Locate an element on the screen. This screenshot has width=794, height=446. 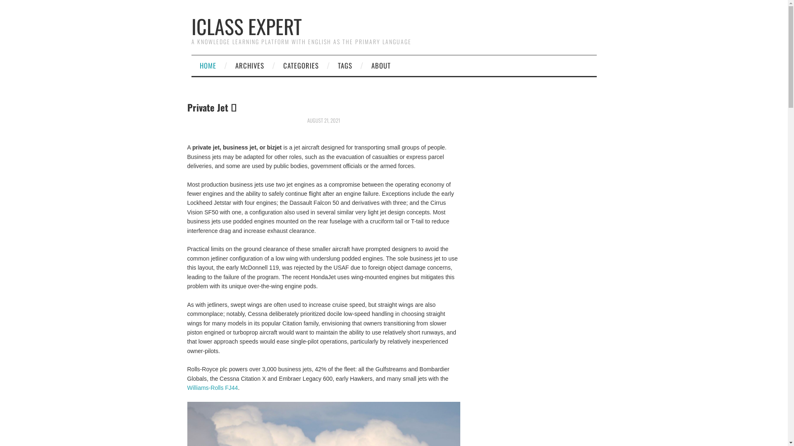
ICLASS EXPERT is located at coordinates (246, 26).